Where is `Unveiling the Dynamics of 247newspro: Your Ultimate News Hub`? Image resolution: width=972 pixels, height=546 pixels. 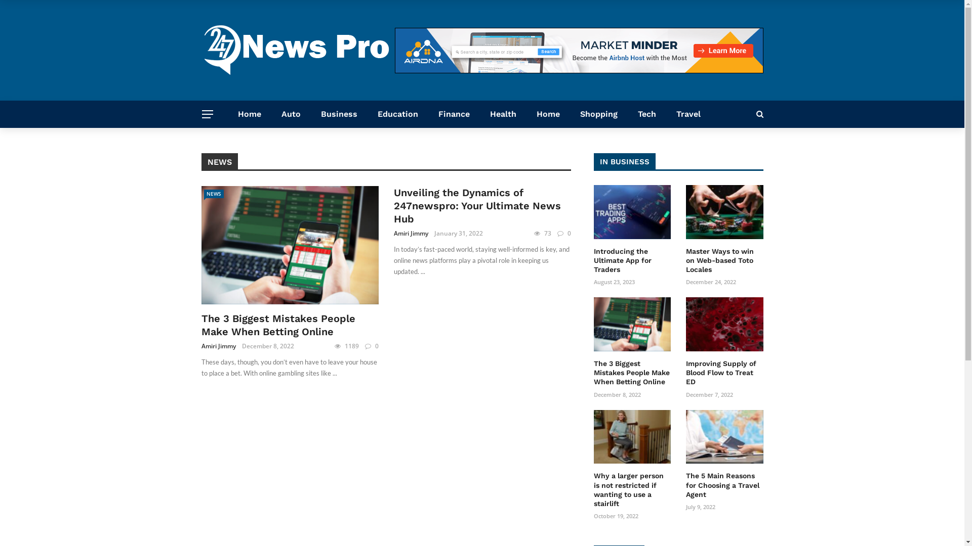
Unveiling the Dynamics of 247newspro: Your Ultimate News Hub is located at coordinates (477, 206).